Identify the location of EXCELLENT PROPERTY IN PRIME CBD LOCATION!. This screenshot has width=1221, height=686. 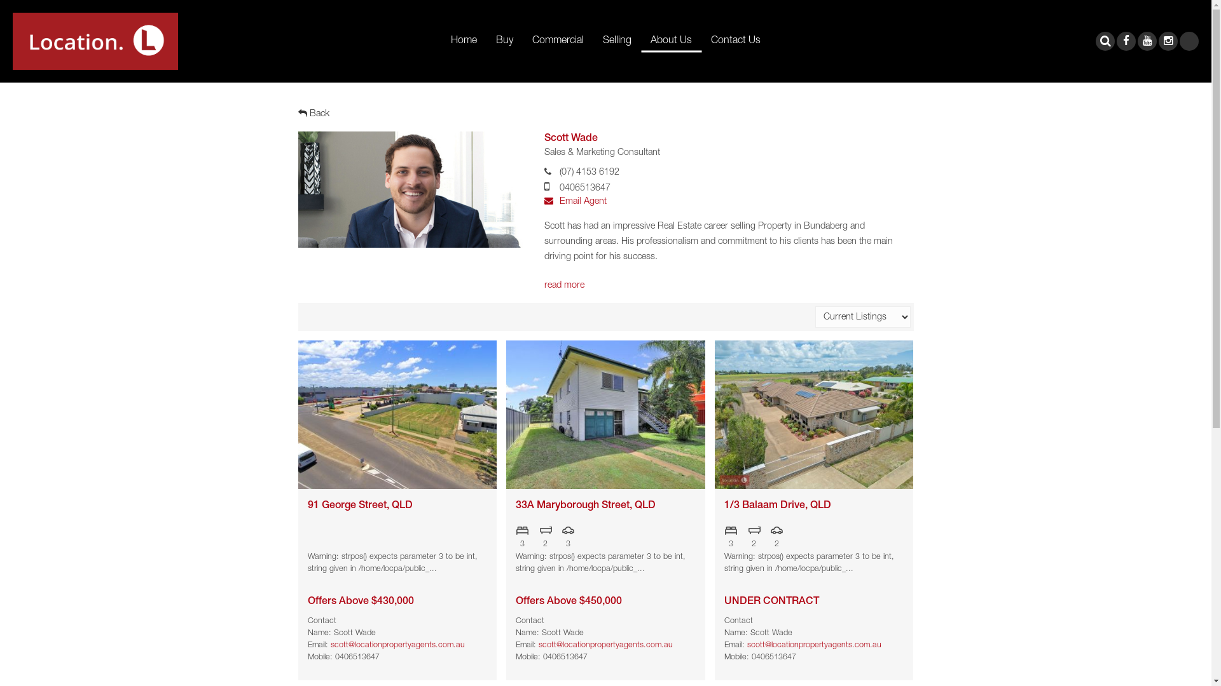
(605, 414).